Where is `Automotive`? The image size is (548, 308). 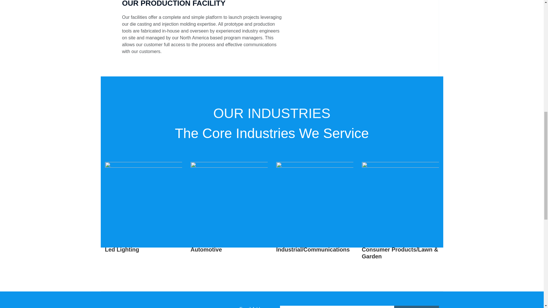 Automotive is located at coordinates (206, 249).